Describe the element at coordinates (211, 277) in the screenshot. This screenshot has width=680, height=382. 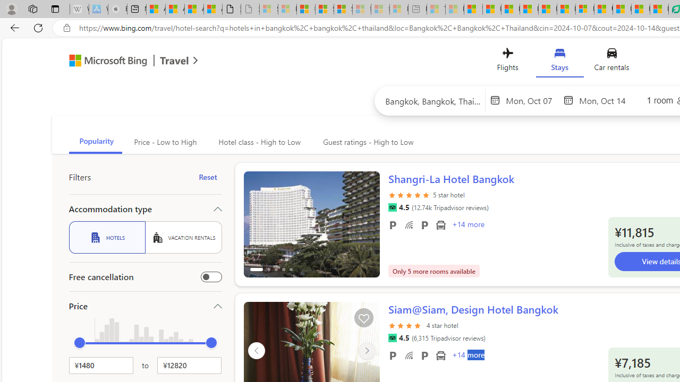
I see `Free cancellation` at that location.